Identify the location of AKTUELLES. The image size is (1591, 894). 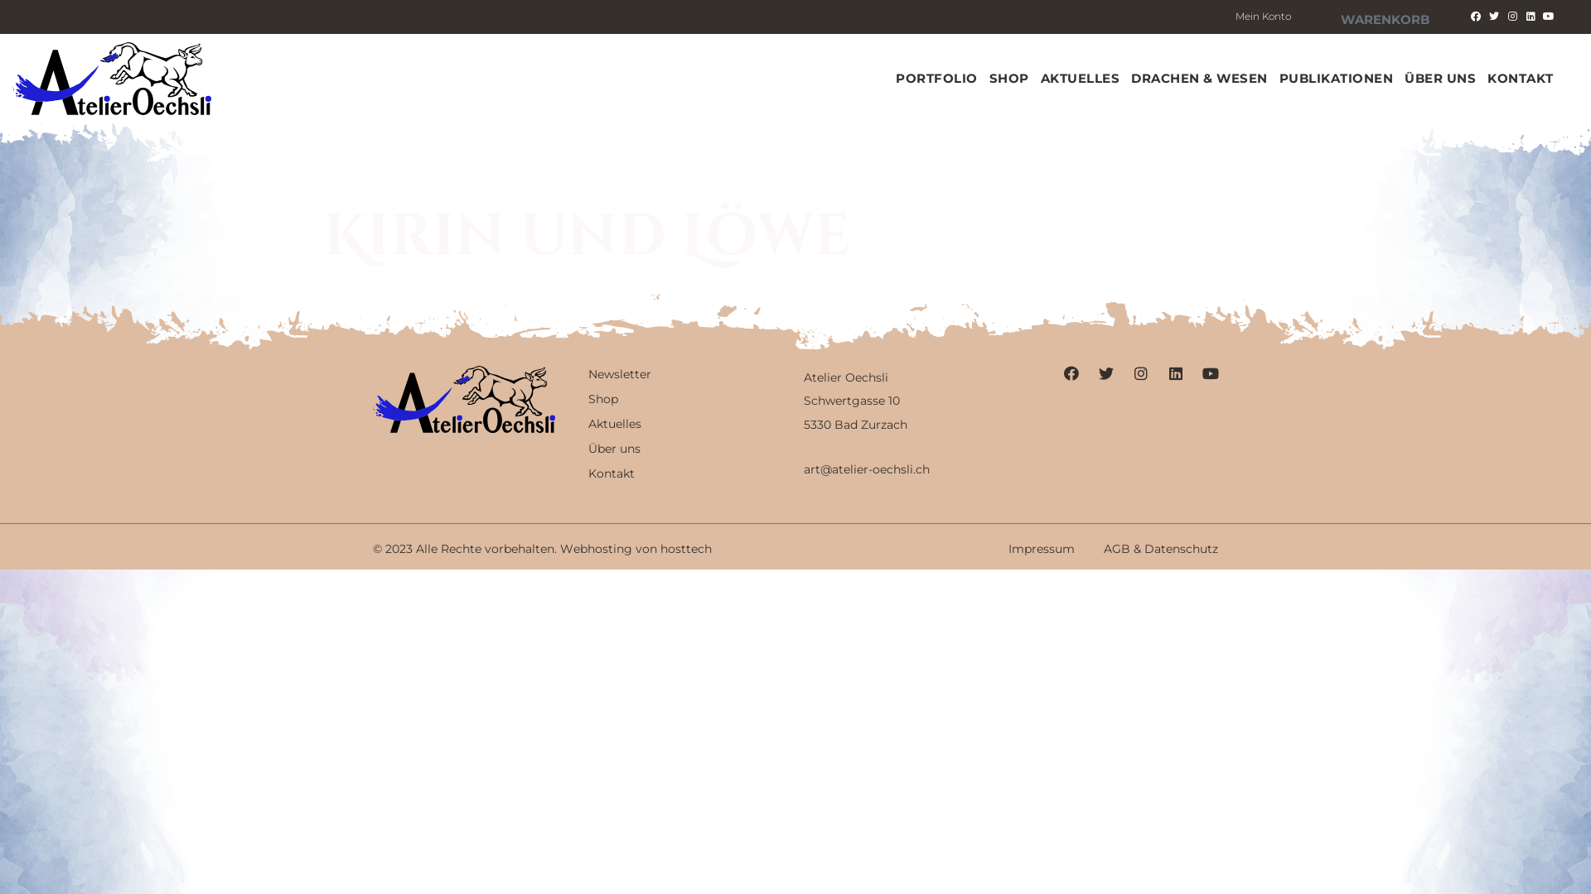
(1081, 79).